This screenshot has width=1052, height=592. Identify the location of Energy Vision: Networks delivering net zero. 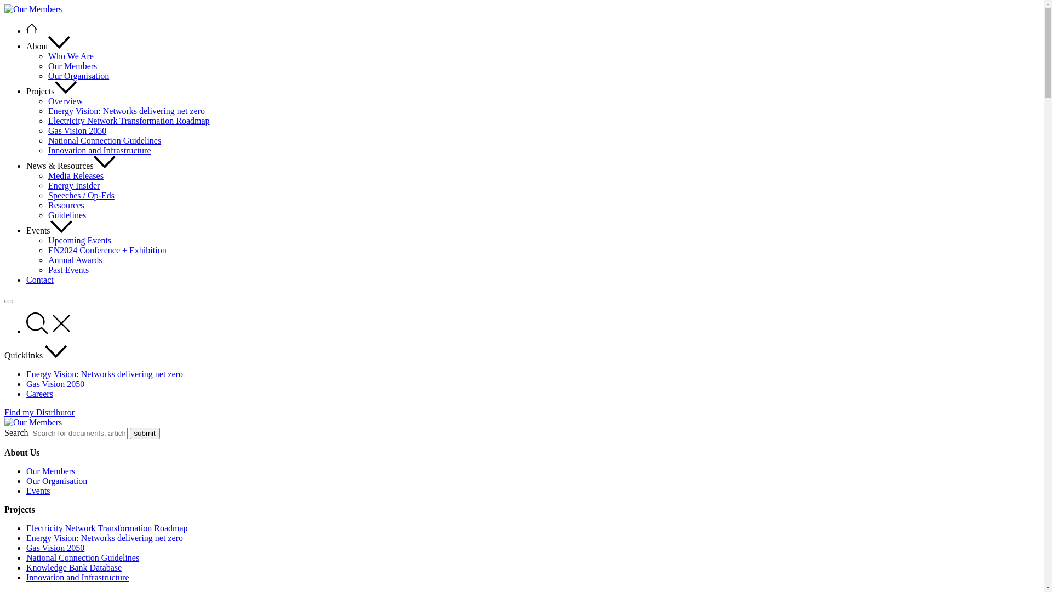
(127, 111).